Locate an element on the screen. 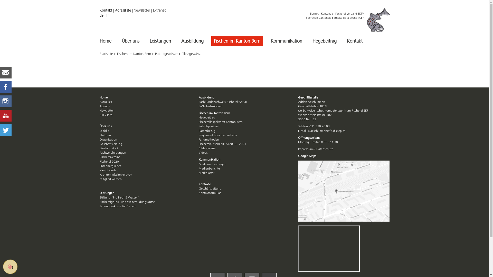 This screenshot has width=493, height=277. fr is located at coordinates (108, 15).